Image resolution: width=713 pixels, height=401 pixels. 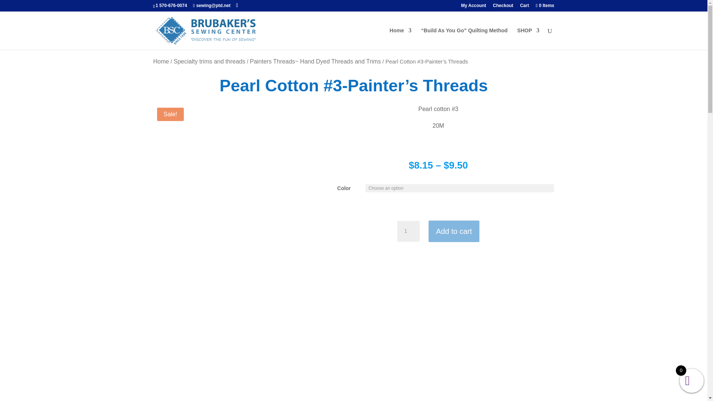 I want to click on 0 Items, so click(x=544, y=5).